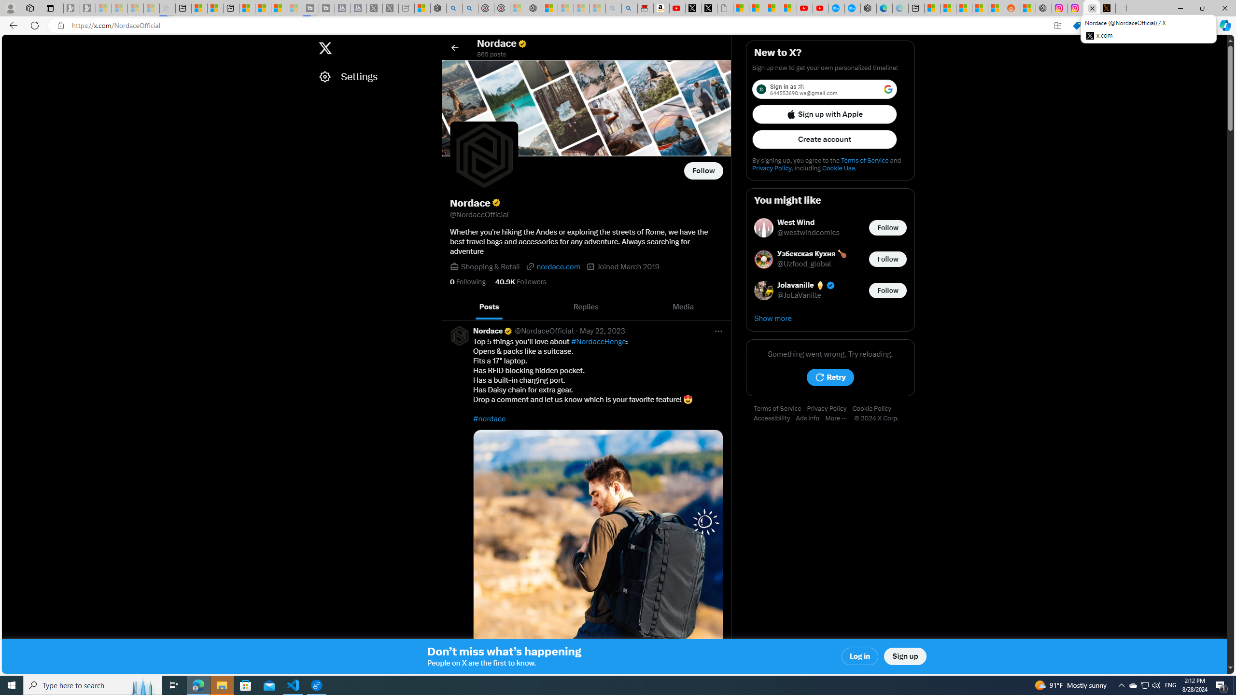 This screenshot has height=695, width=1236. I want to click on Shanghai, China Weather trends | Microsoft Weather, so click(996, 8).